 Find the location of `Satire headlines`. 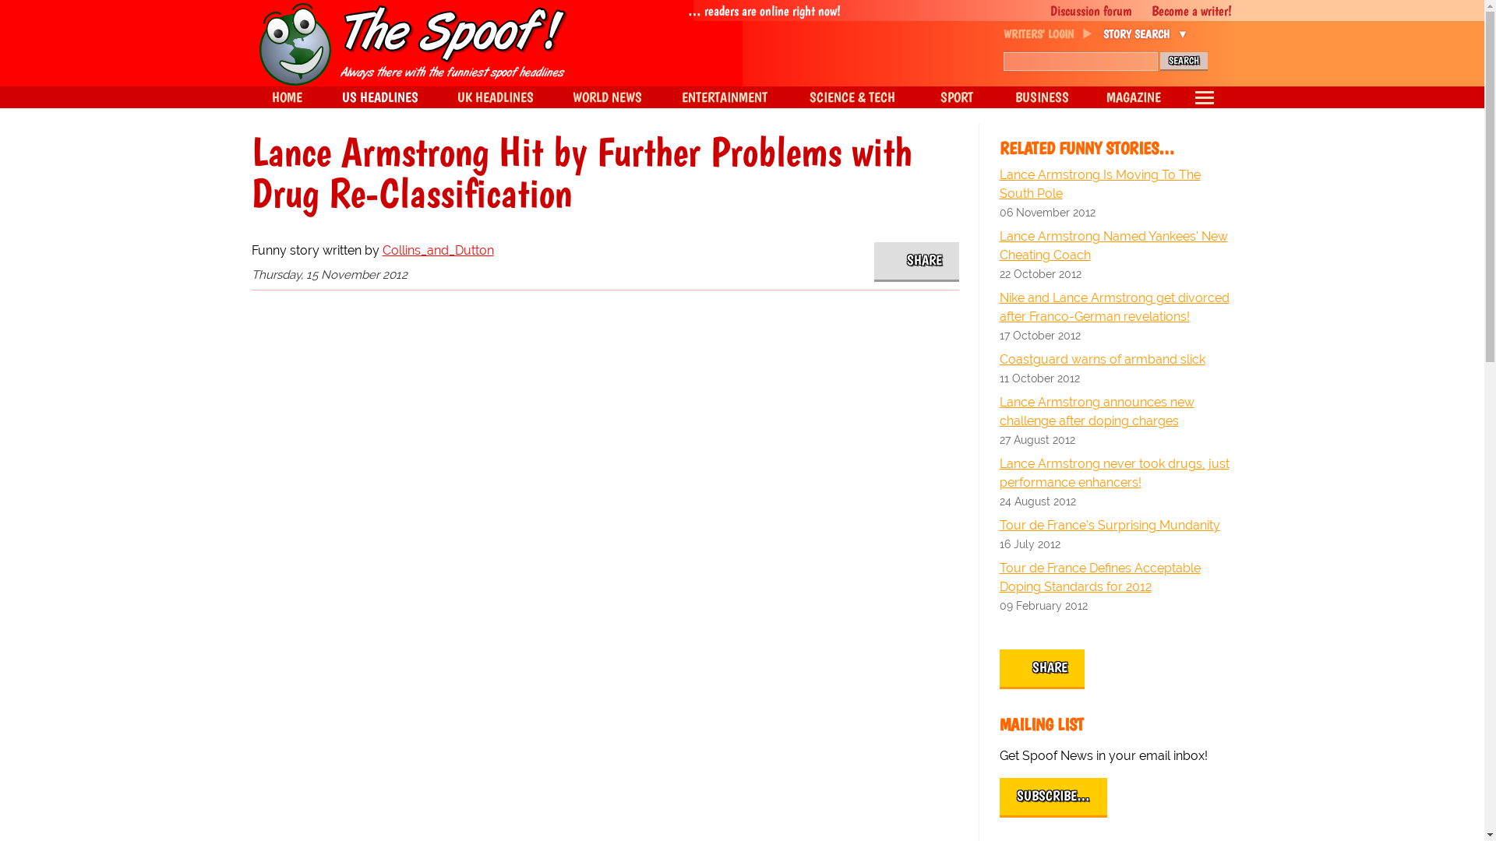

Satire headlines is located at coordinates (286, 97).